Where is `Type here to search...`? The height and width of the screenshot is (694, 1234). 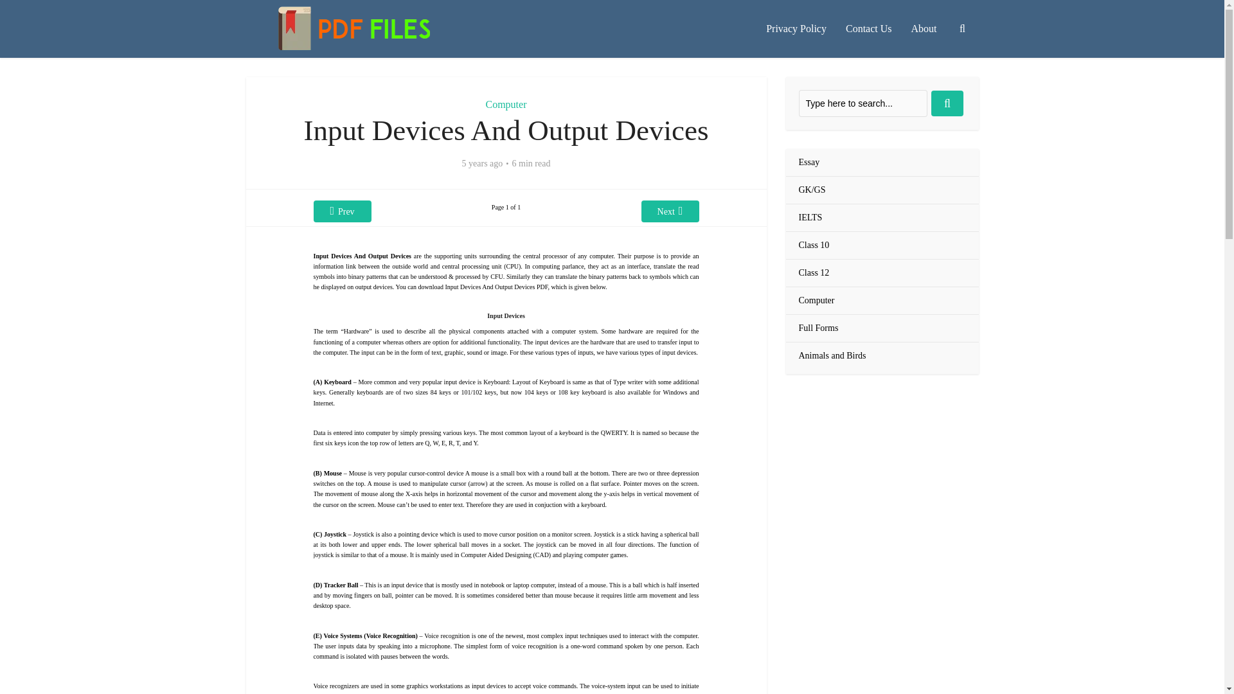 Type here to search... is located at coordinates (863, 103).